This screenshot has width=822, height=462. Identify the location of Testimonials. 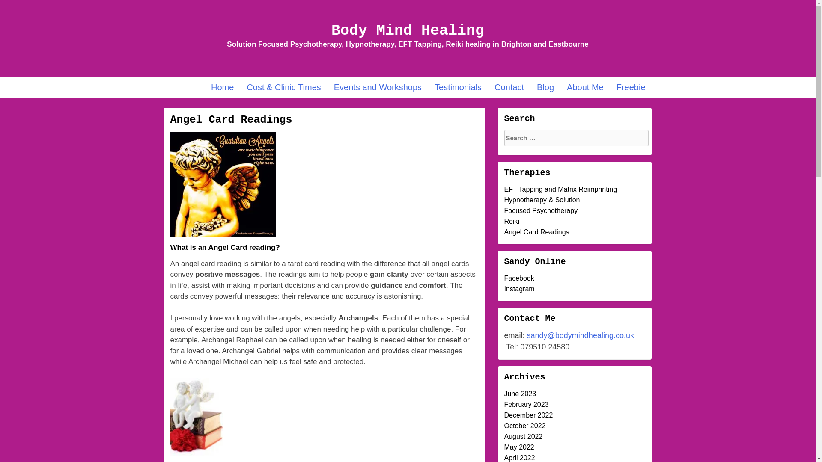
(458, 87).